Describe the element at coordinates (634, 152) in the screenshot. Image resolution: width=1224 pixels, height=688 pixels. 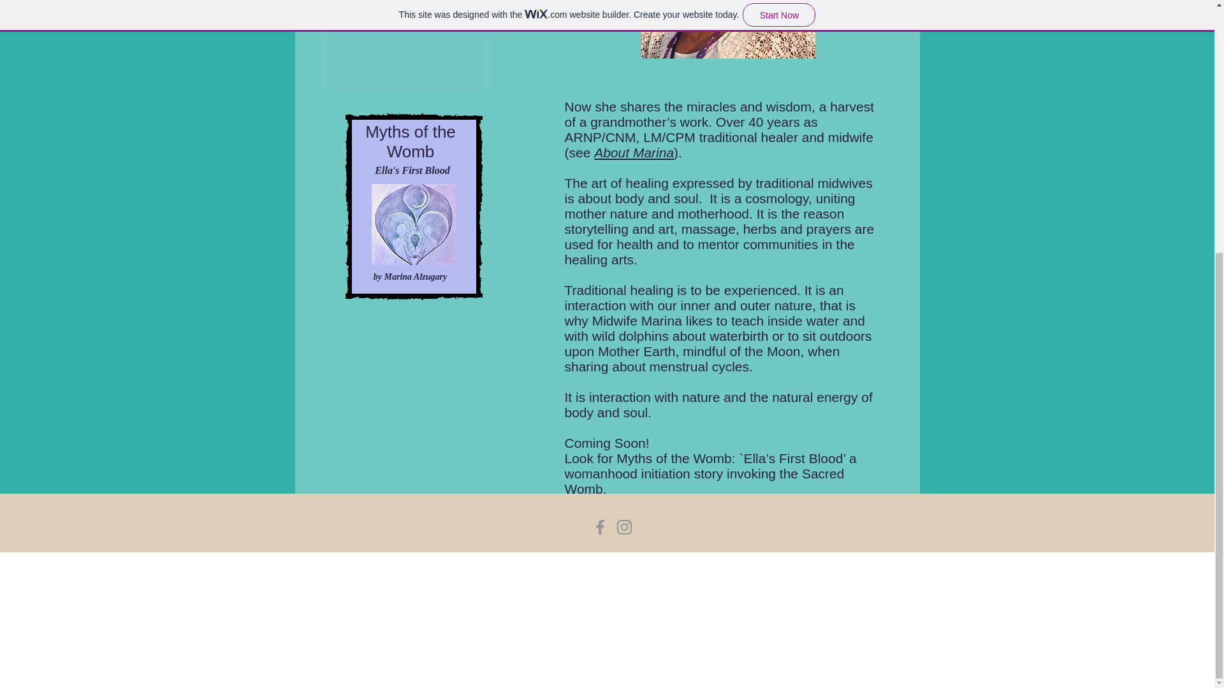
I see `About Marina` at that location.